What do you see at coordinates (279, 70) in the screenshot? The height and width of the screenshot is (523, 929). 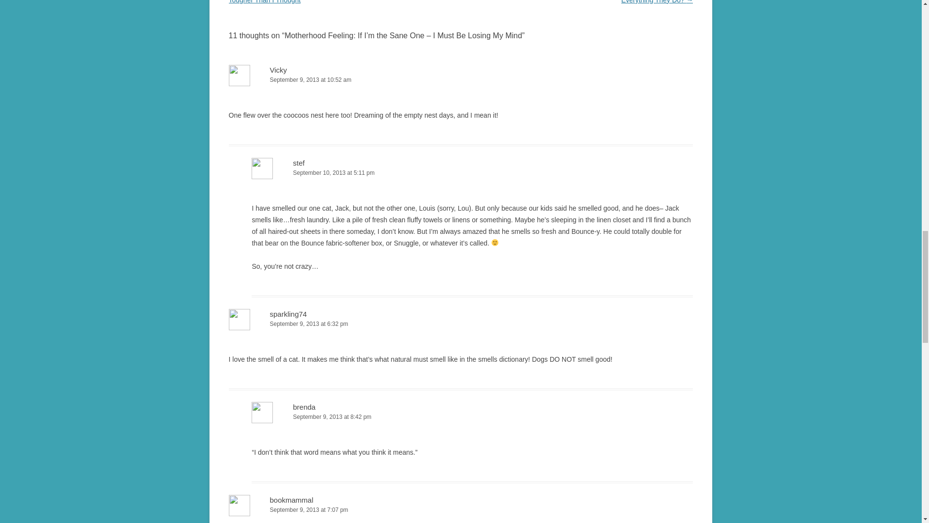 I see `Vicky` at bounding box center [279, 70].